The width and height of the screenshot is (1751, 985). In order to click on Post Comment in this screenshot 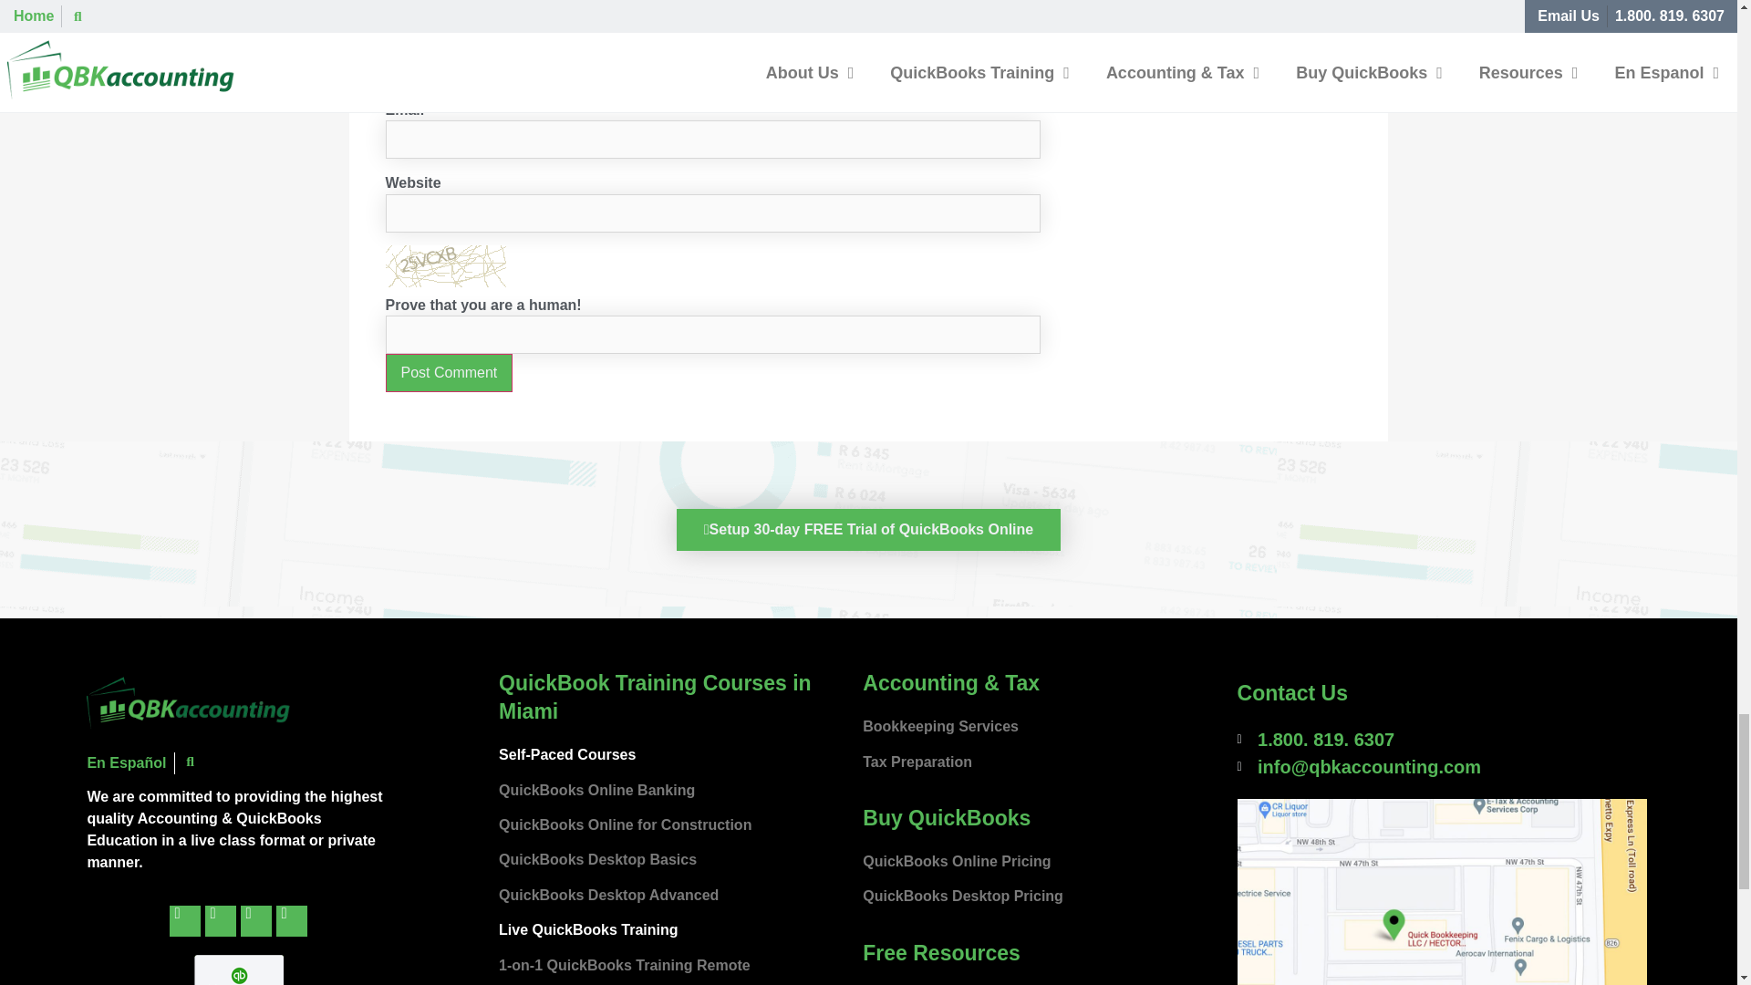, I will do `click(449, 372)`.